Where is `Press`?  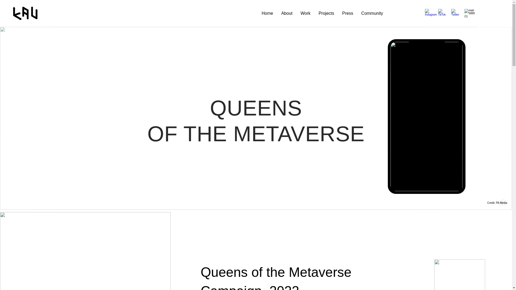 Press is located at coordinates (347, 13).